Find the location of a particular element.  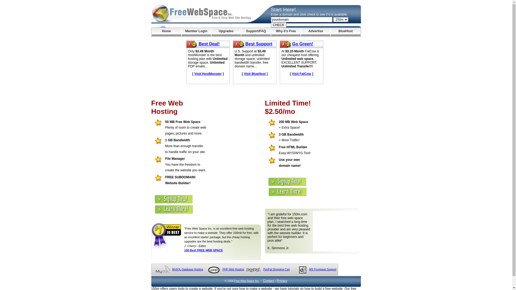

PayPal Shopping Cart is located at coordinates (276, 270).